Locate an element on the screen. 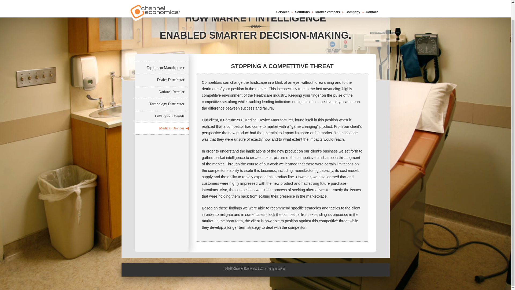 The height and width of the screenshot is (290, 515). Technology Distributor is located at coordinates (161, 104).